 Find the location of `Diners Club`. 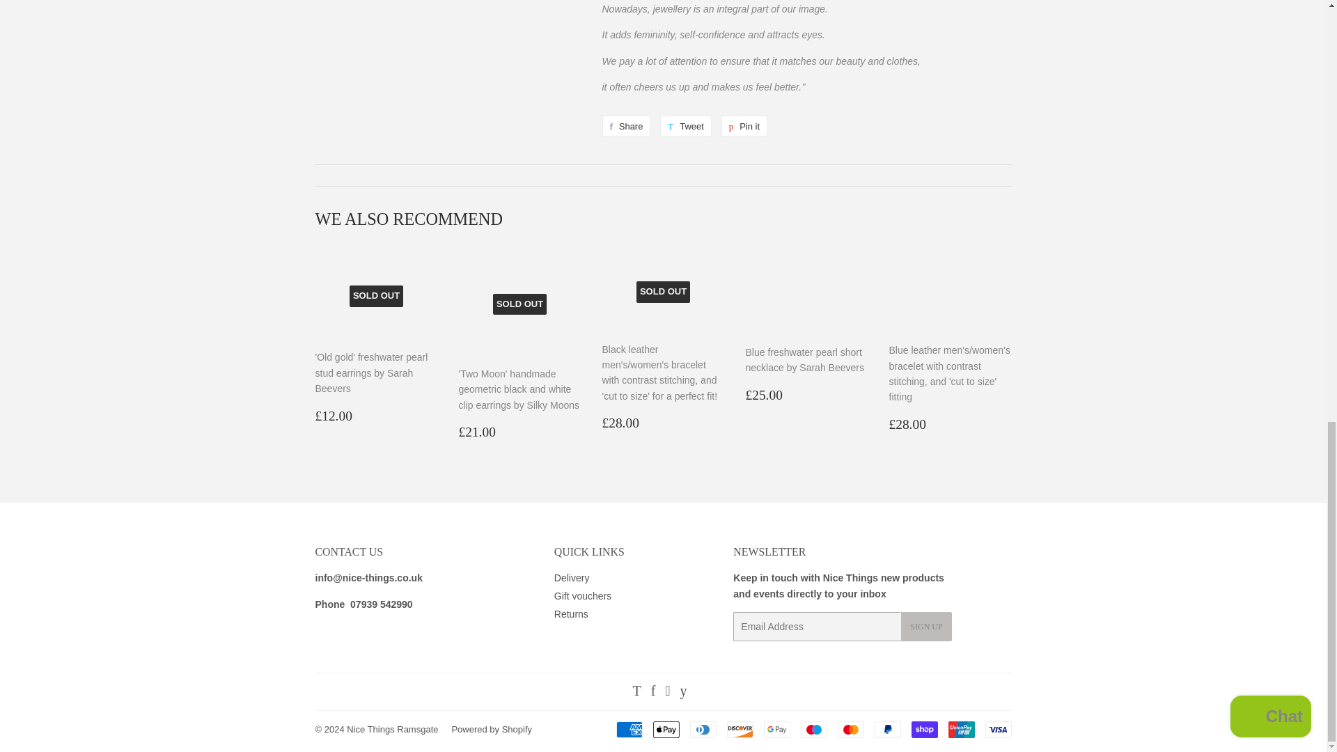

Diners Club is located at coordinates (702, 729).